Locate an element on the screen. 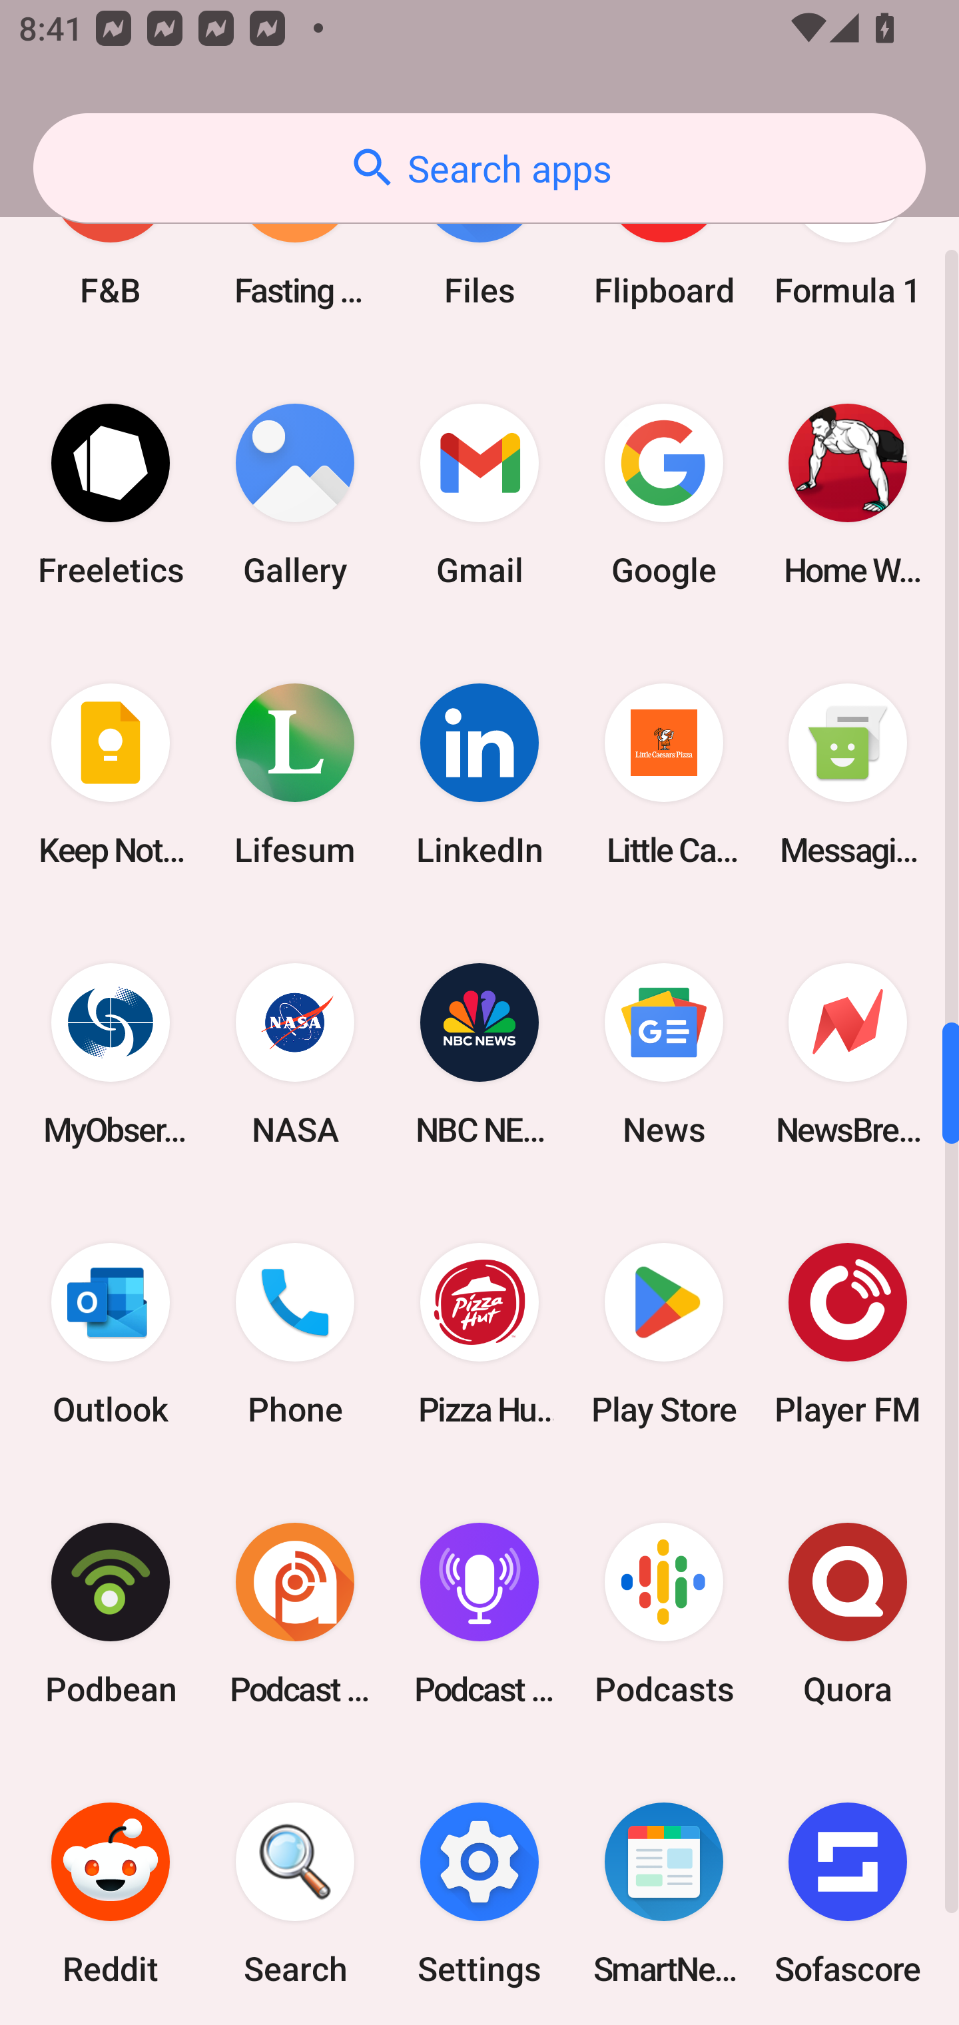 The height and width of the screenshot is (2025, 959). Settings is located at coordinates (479, 1889).